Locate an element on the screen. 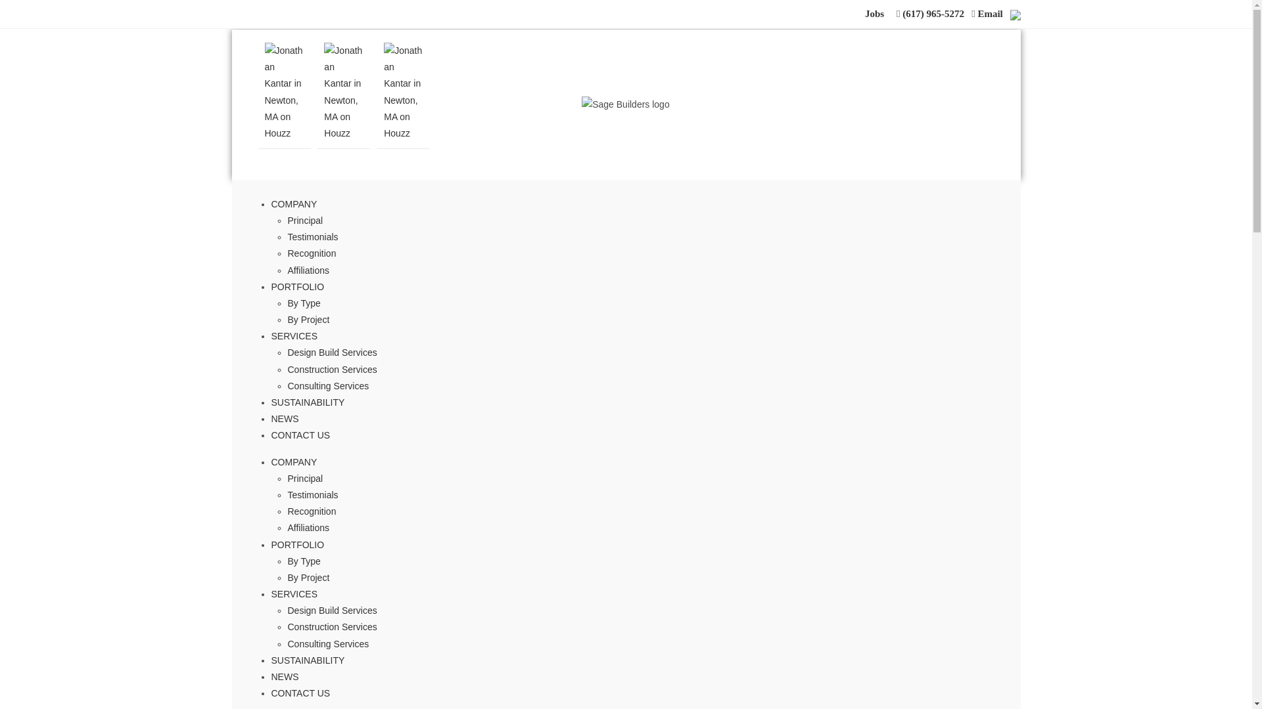  Consulting Services is located at coordinates (329, 386).